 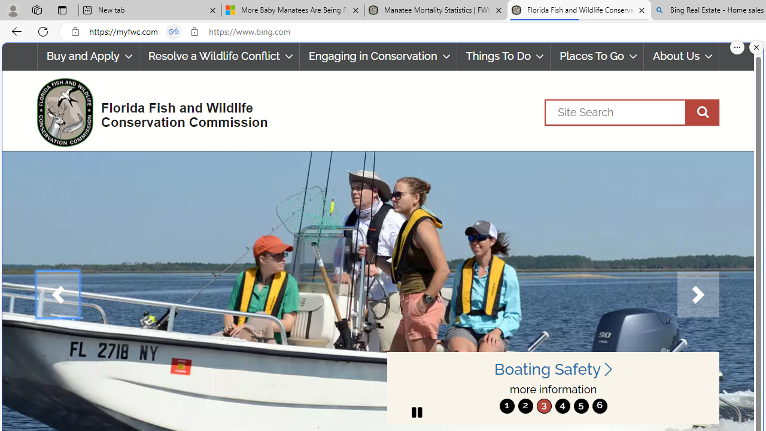 I want to click on Tabs in split screen, so click(x=174, y=32).